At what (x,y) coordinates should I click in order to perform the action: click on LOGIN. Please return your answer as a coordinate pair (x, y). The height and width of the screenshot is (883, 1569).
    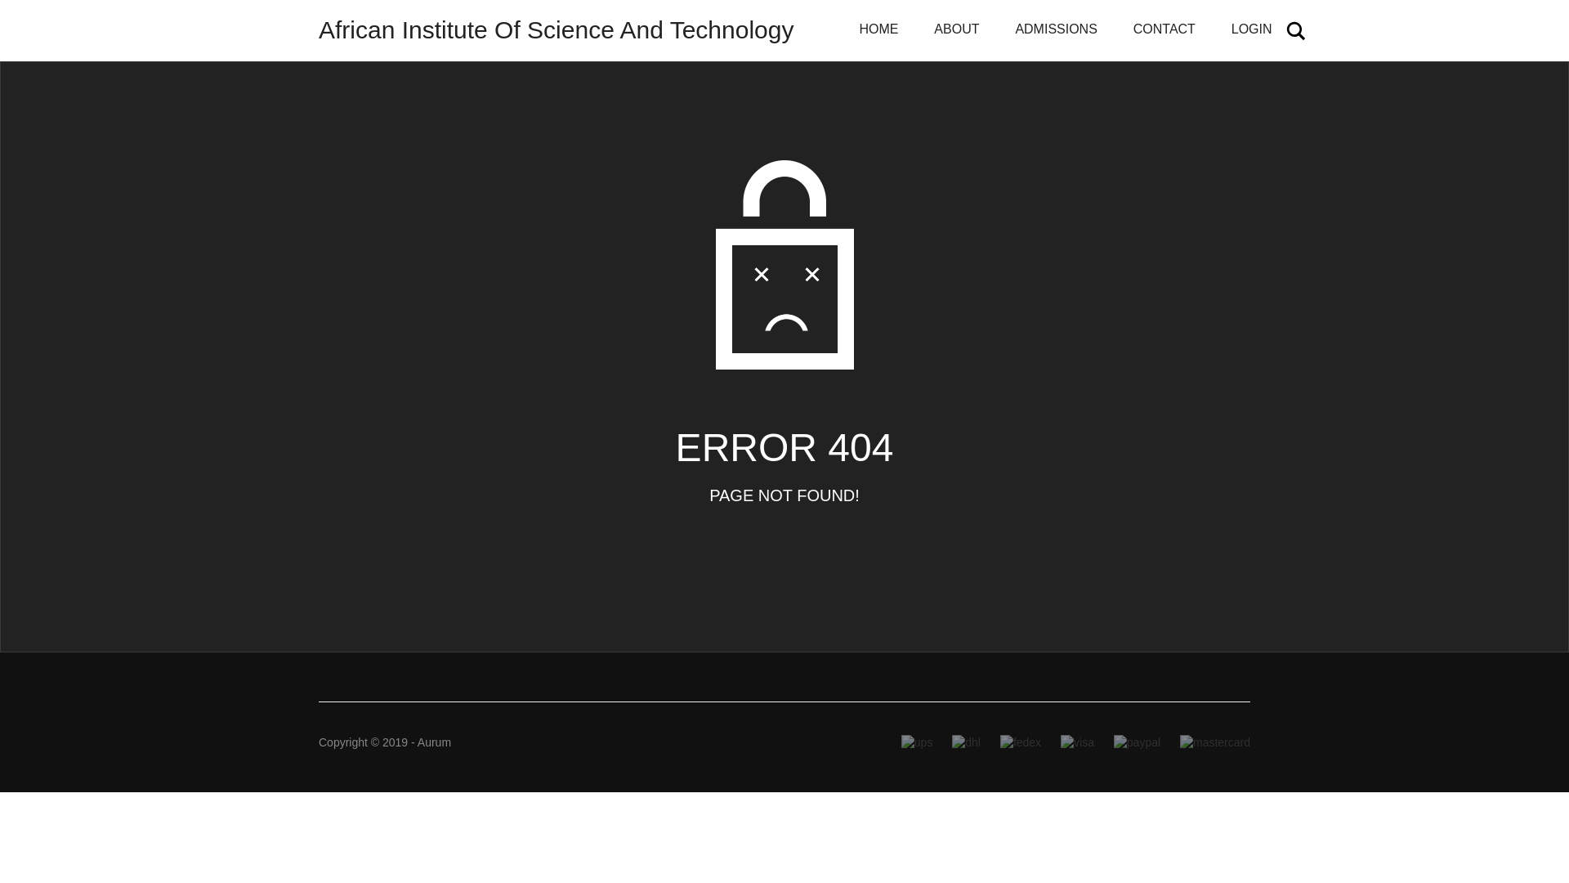
    Looking at the image, I should click on (1251, 30).